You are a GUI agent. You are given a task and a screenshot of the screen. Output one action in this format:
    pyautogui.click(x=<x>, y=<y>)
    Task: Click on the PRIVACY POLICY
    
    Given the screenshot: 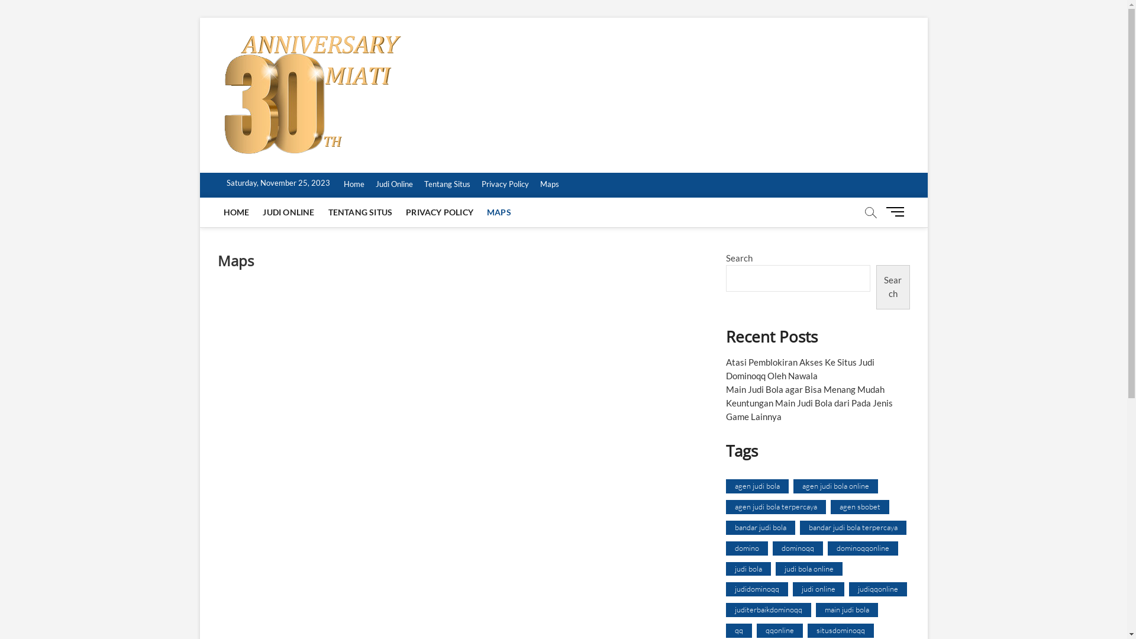 What is the action you would take?
    pyautogui.click(x=440, y=212)
    